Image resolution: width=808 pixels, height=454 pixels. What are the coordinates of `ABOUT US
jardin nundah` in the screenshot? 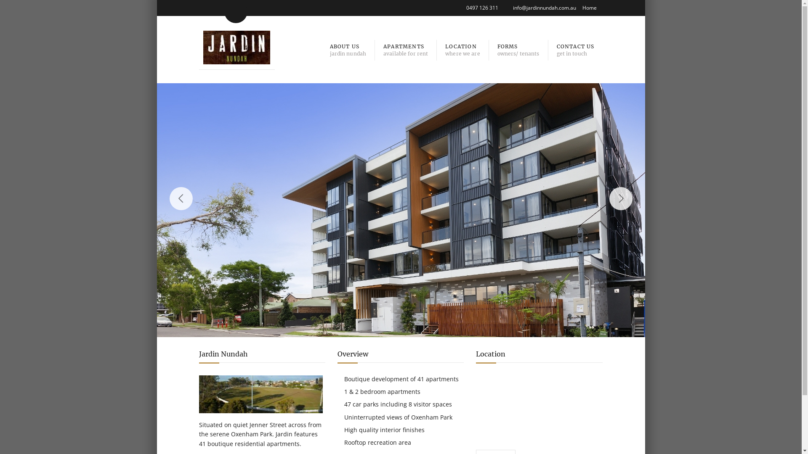 It's located at (348, 49).